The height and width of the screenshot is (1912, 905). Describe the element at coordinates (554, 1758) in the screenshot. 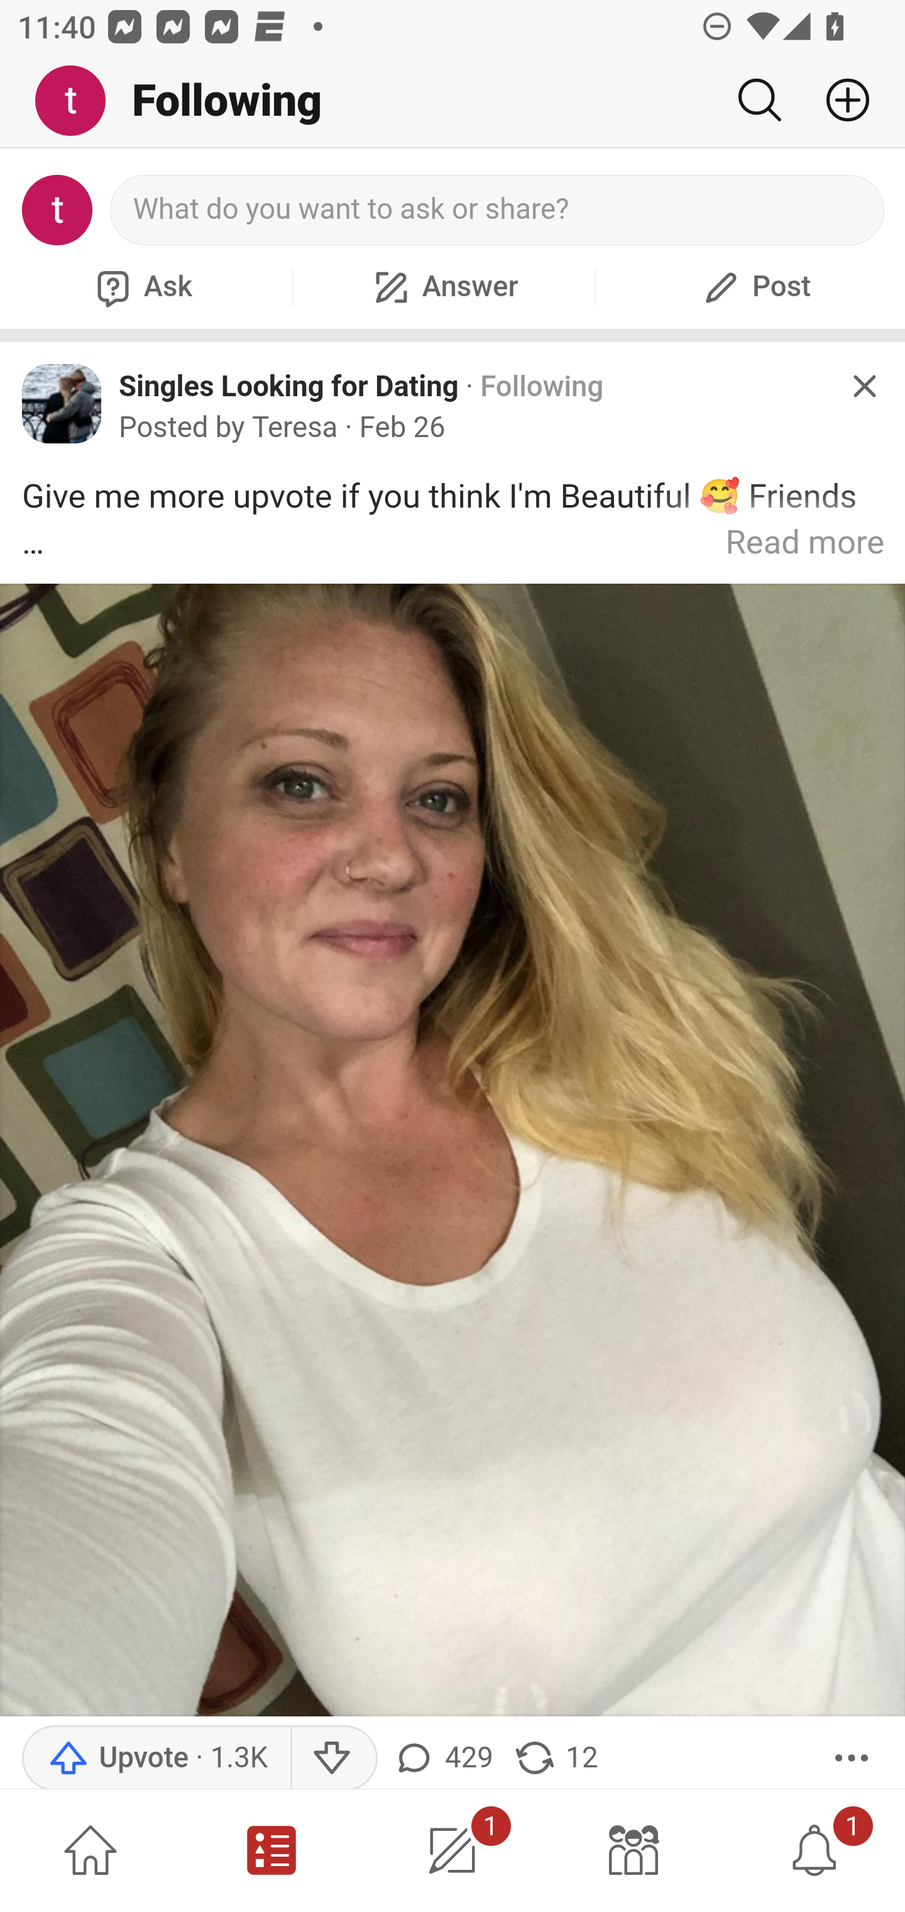

I see `12 shares` at that location.